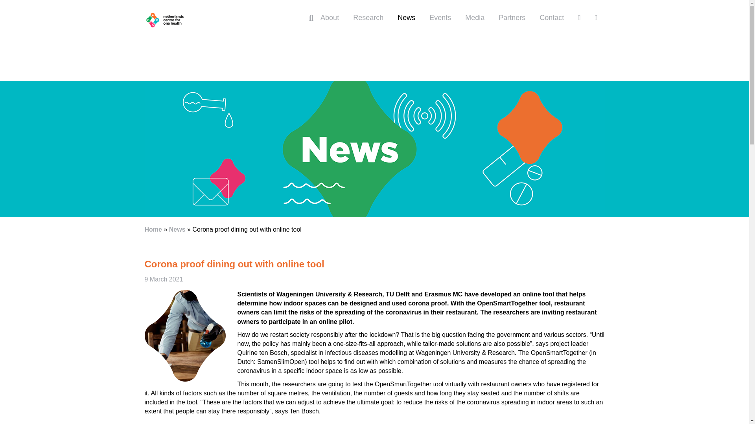 The width and height of the screenshot is (755, 424). Describe the element at coordinates (330, 18) in the screenshot. I see `About` at that location.